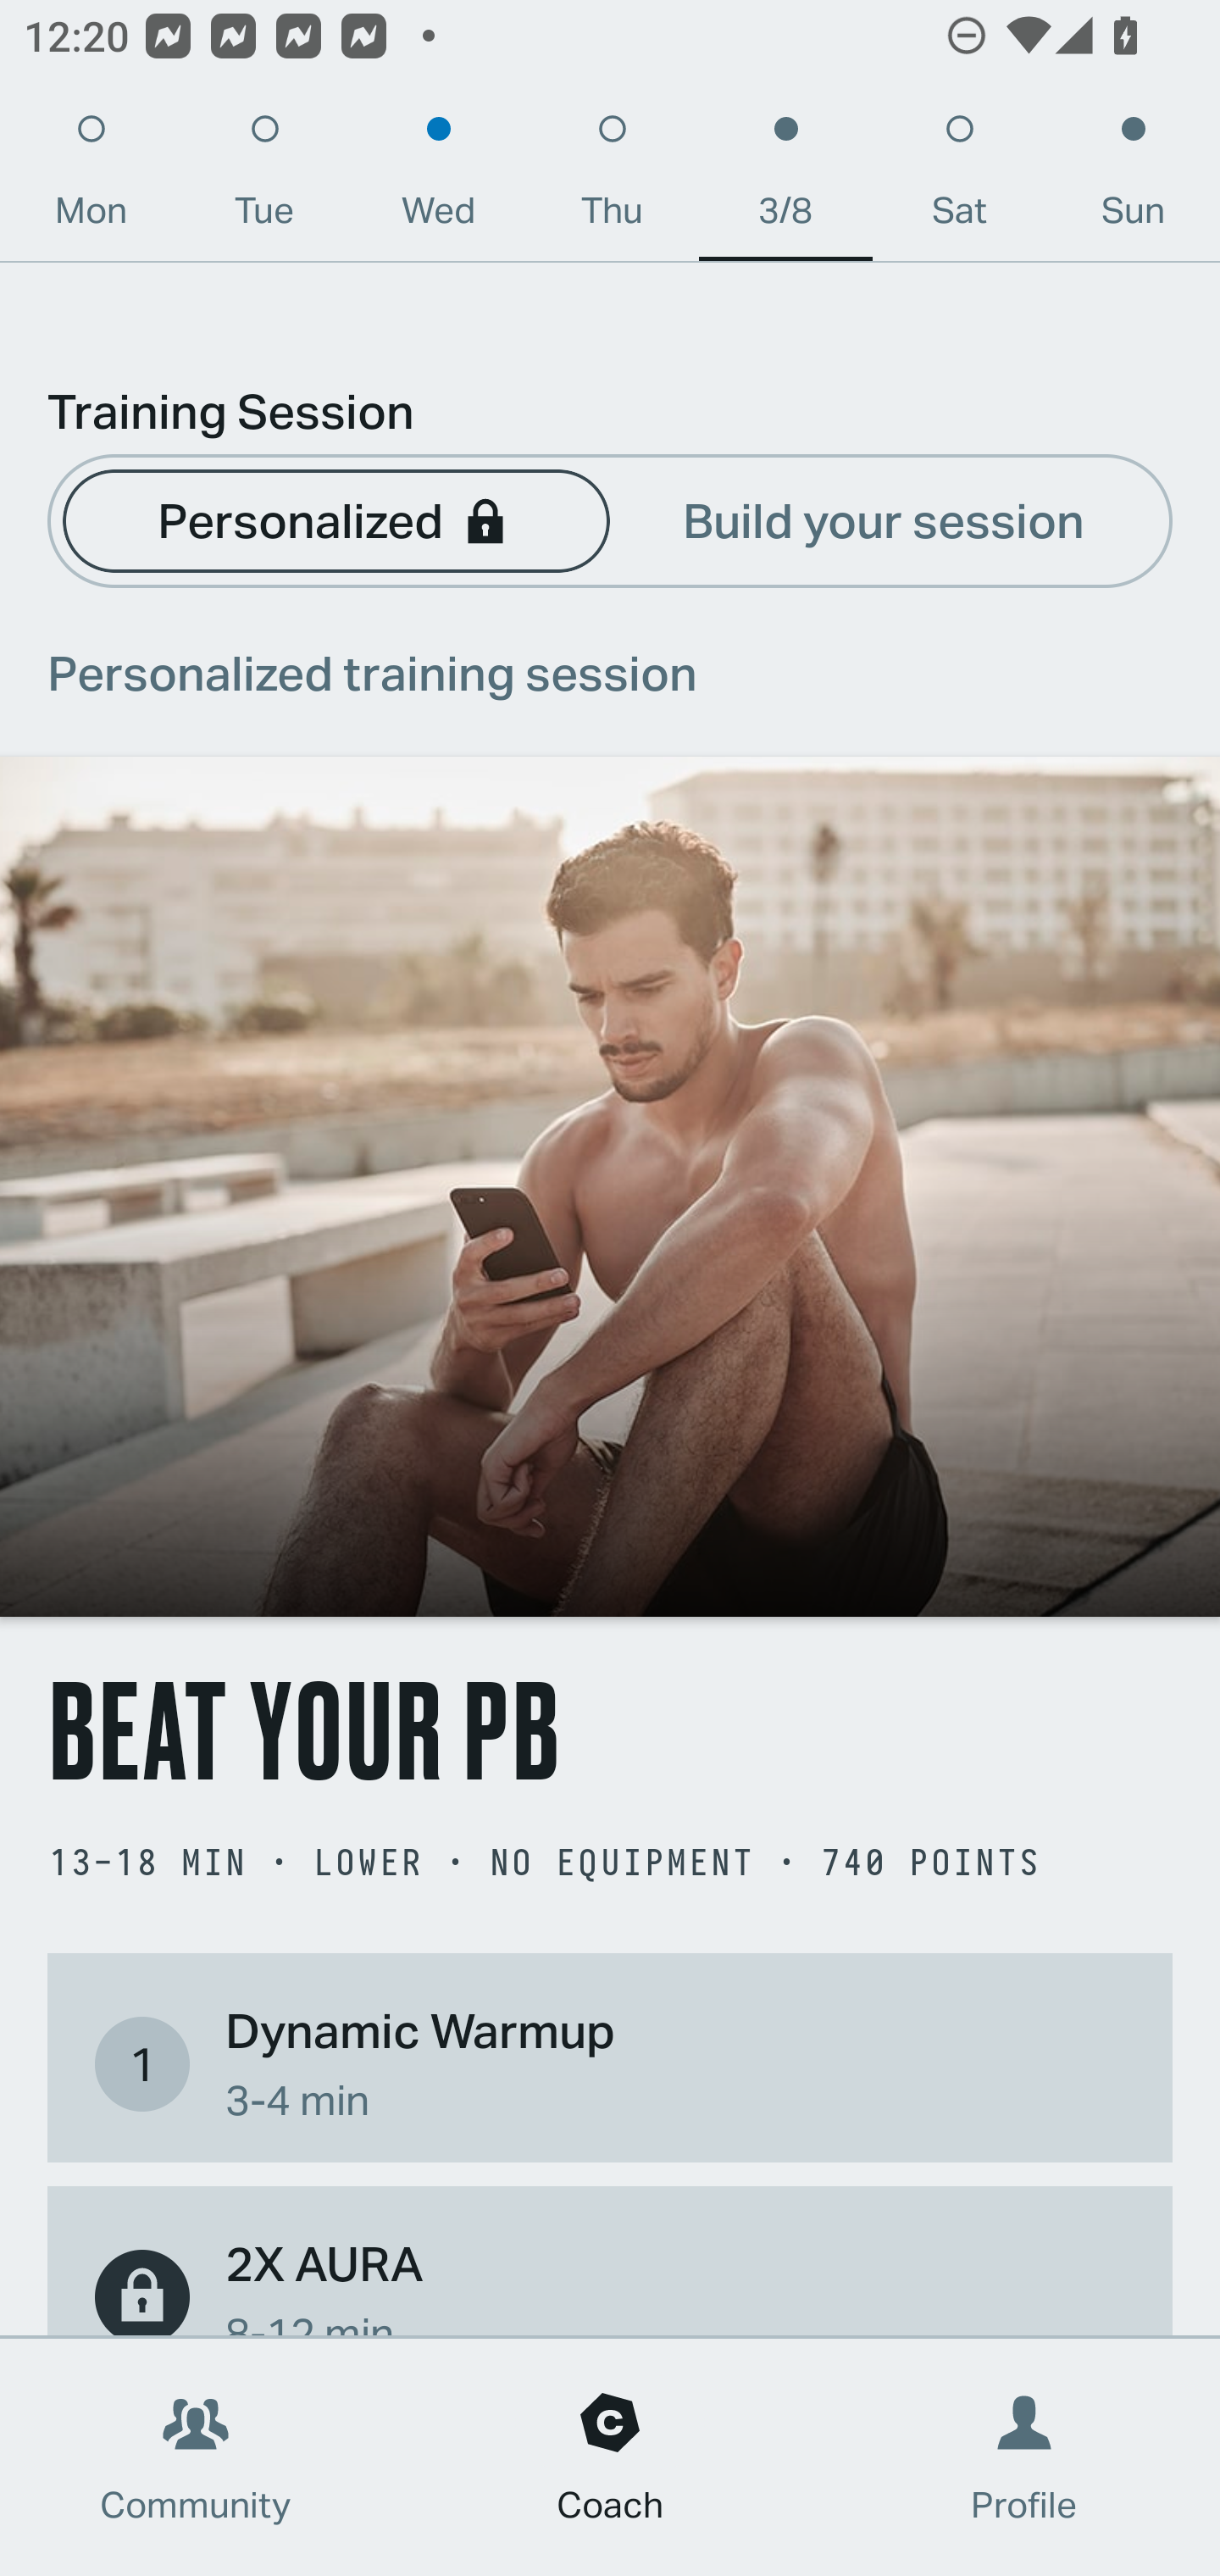 The width and height of the screenshot is (1220, 2576). Describe the element at coordinates (612, 178) in the screenshot. I see `Thu` at that location.